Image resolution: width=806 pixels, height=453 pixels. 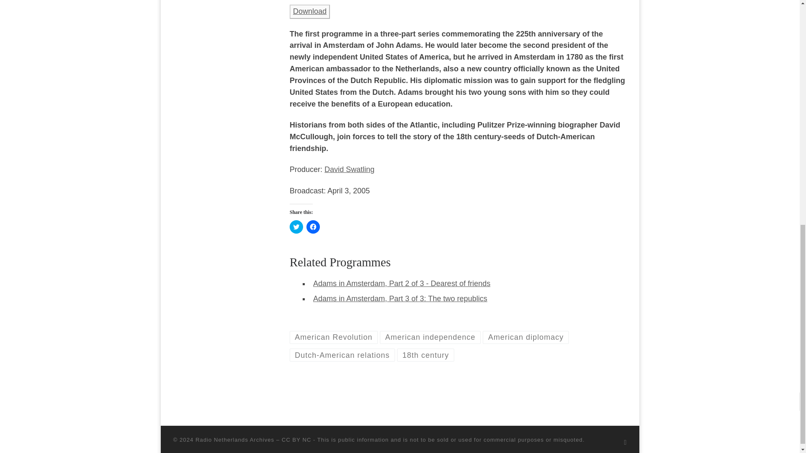 I want to click on Download, so click(x=310, y=11).